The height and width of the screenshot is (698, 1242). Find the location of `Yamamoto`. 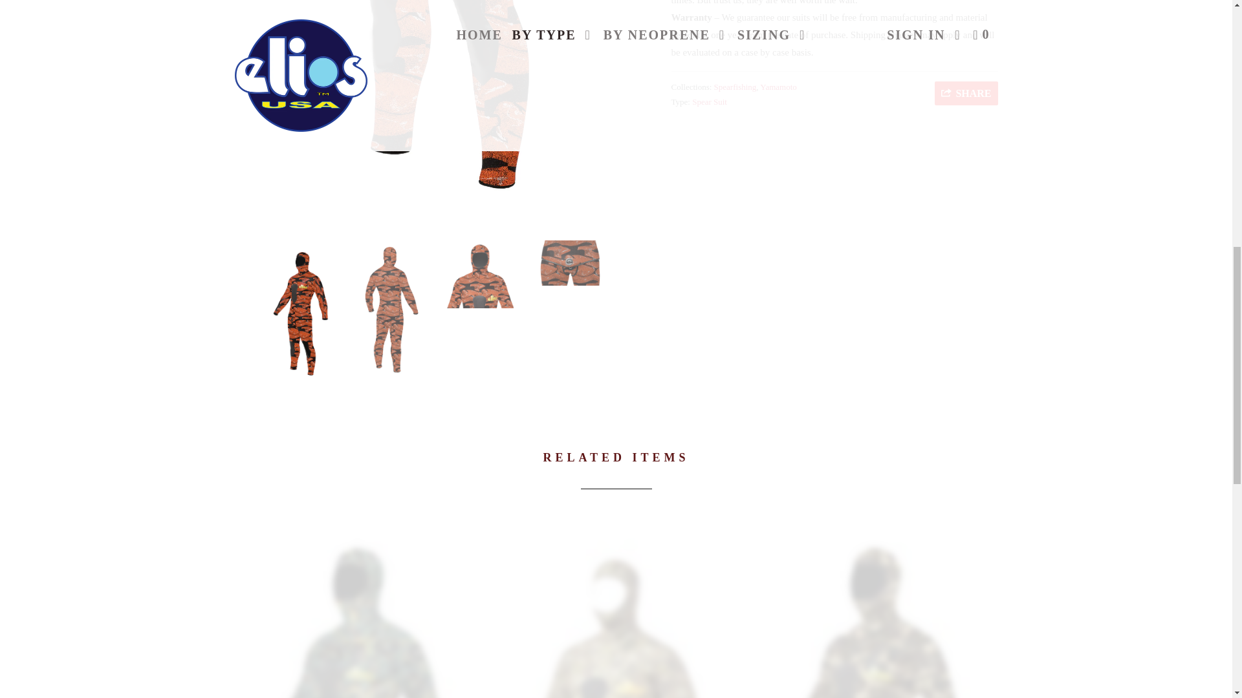

Yamamoto is located at coordinates (778, 87).